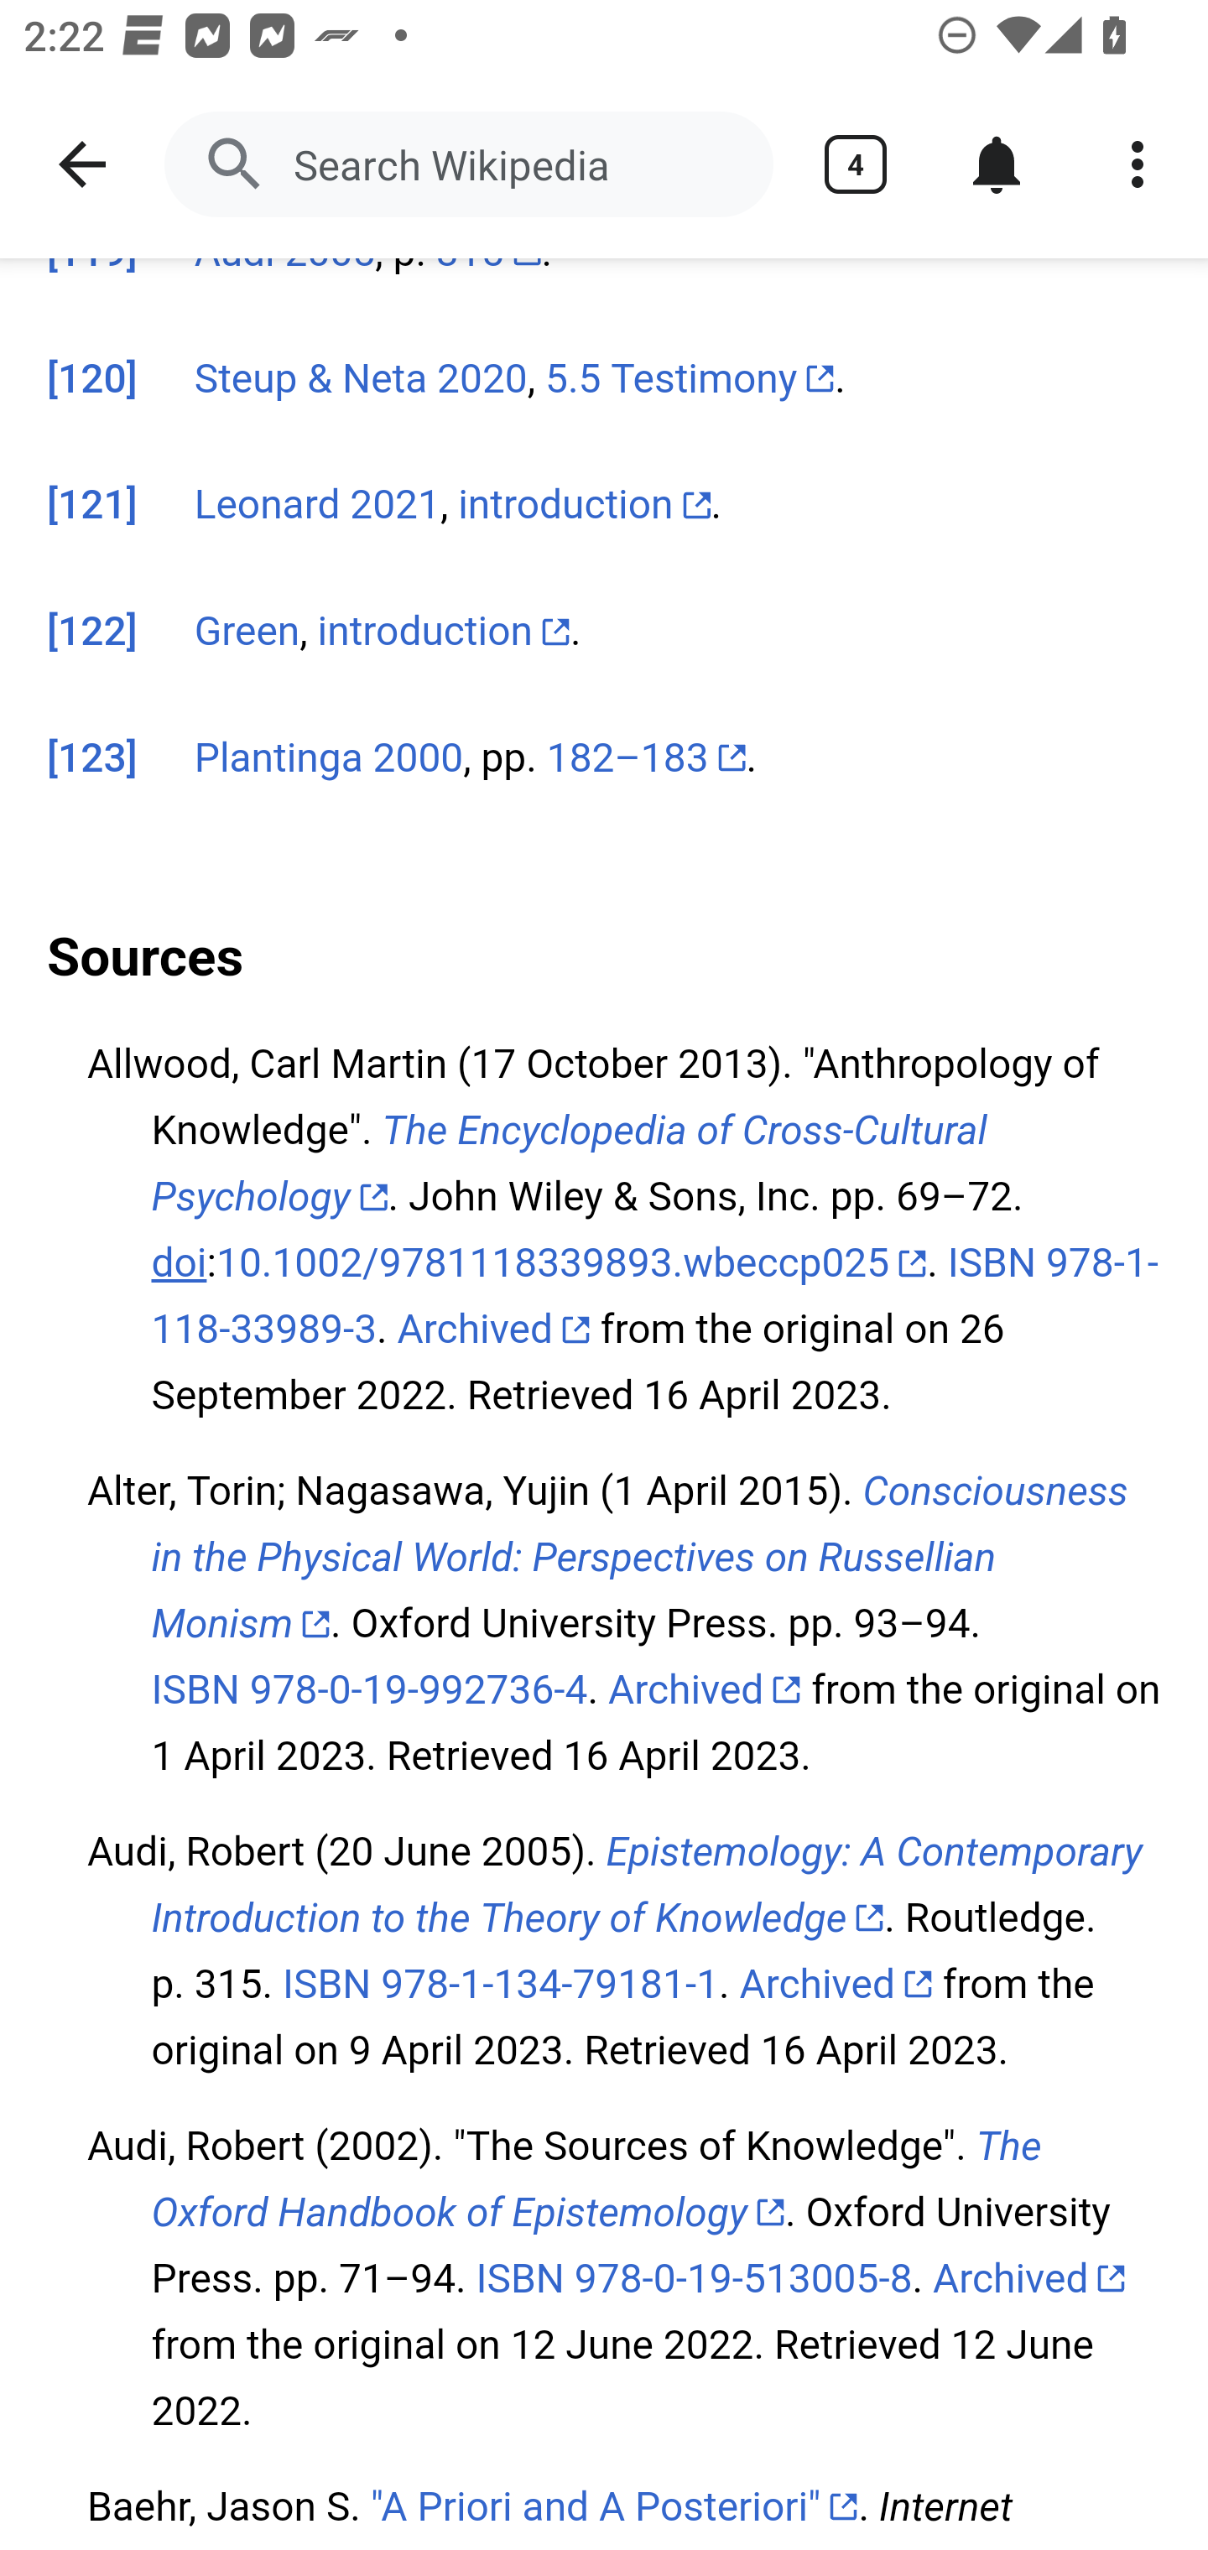 This screenshot has height=2550, width=1208. Describe the element at coordinates (646, 761) in the screenshot. I see `182–183` at that location.